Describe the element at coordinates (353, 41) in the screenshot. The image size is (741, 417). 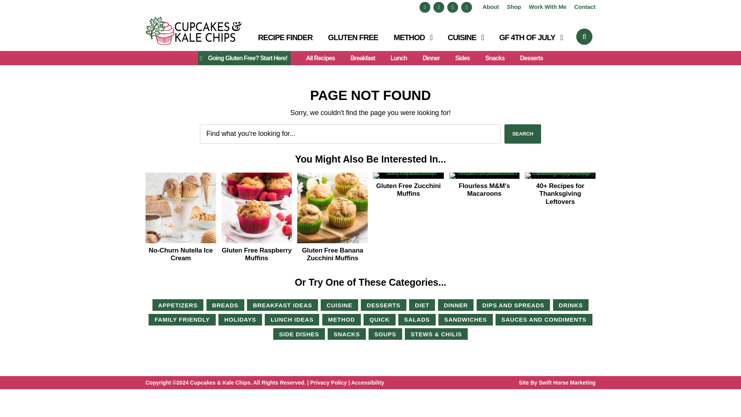
I see `GLUTEN FREE` at that location.